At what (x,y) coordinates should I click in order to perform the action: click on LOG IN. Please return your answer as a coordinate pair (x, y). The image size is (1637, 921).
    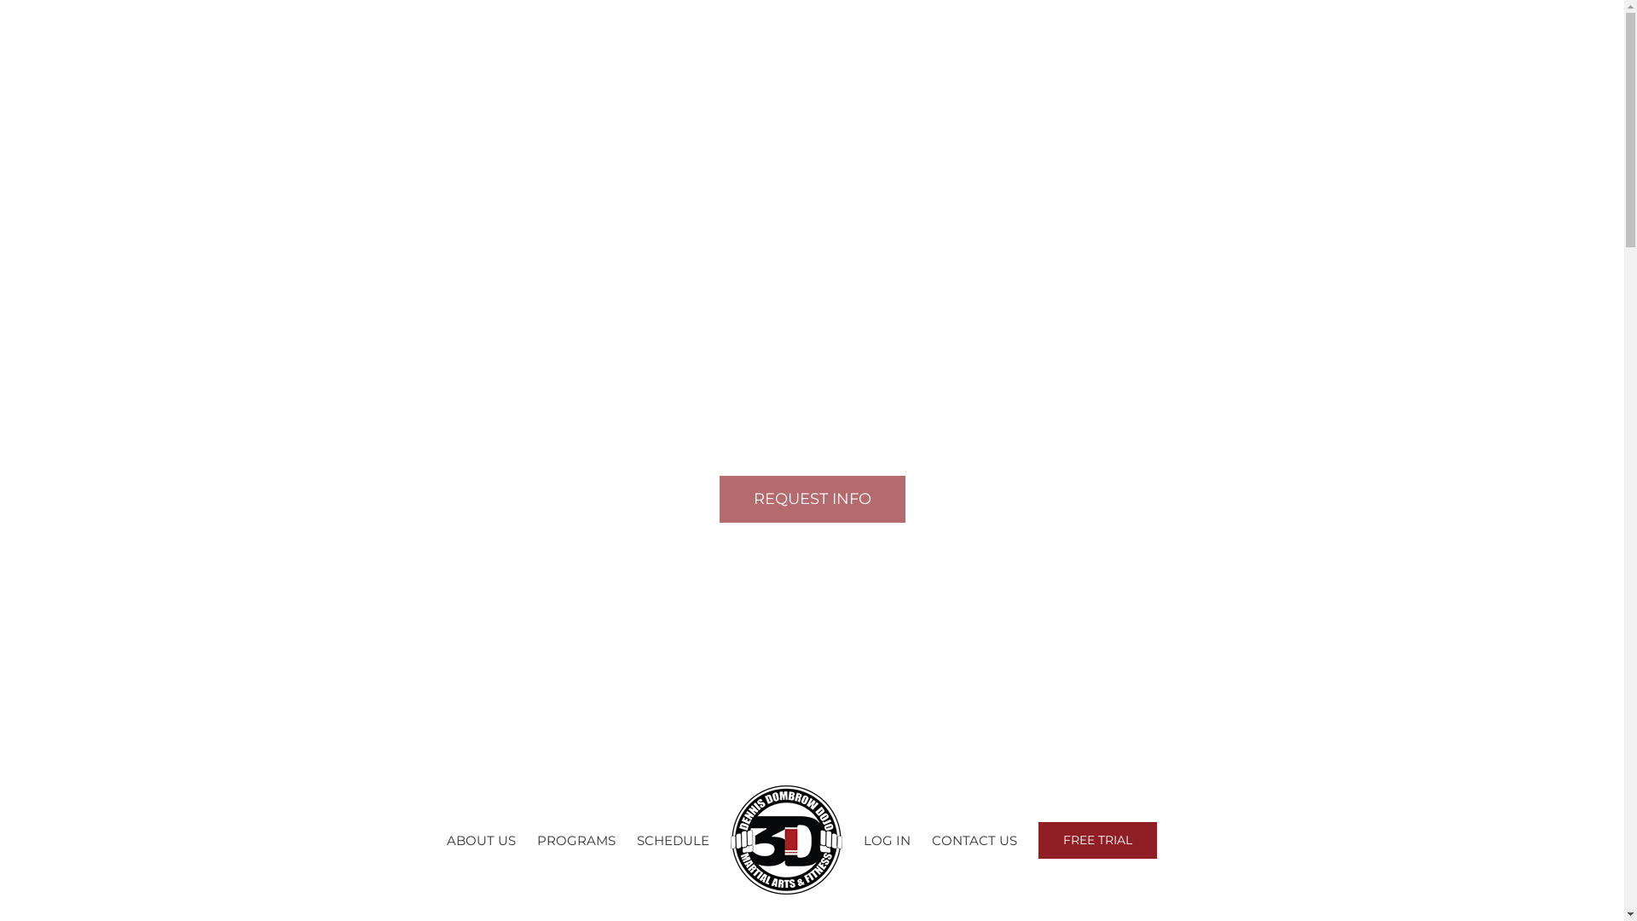
    Looking at the image, I should click on (887, 841).